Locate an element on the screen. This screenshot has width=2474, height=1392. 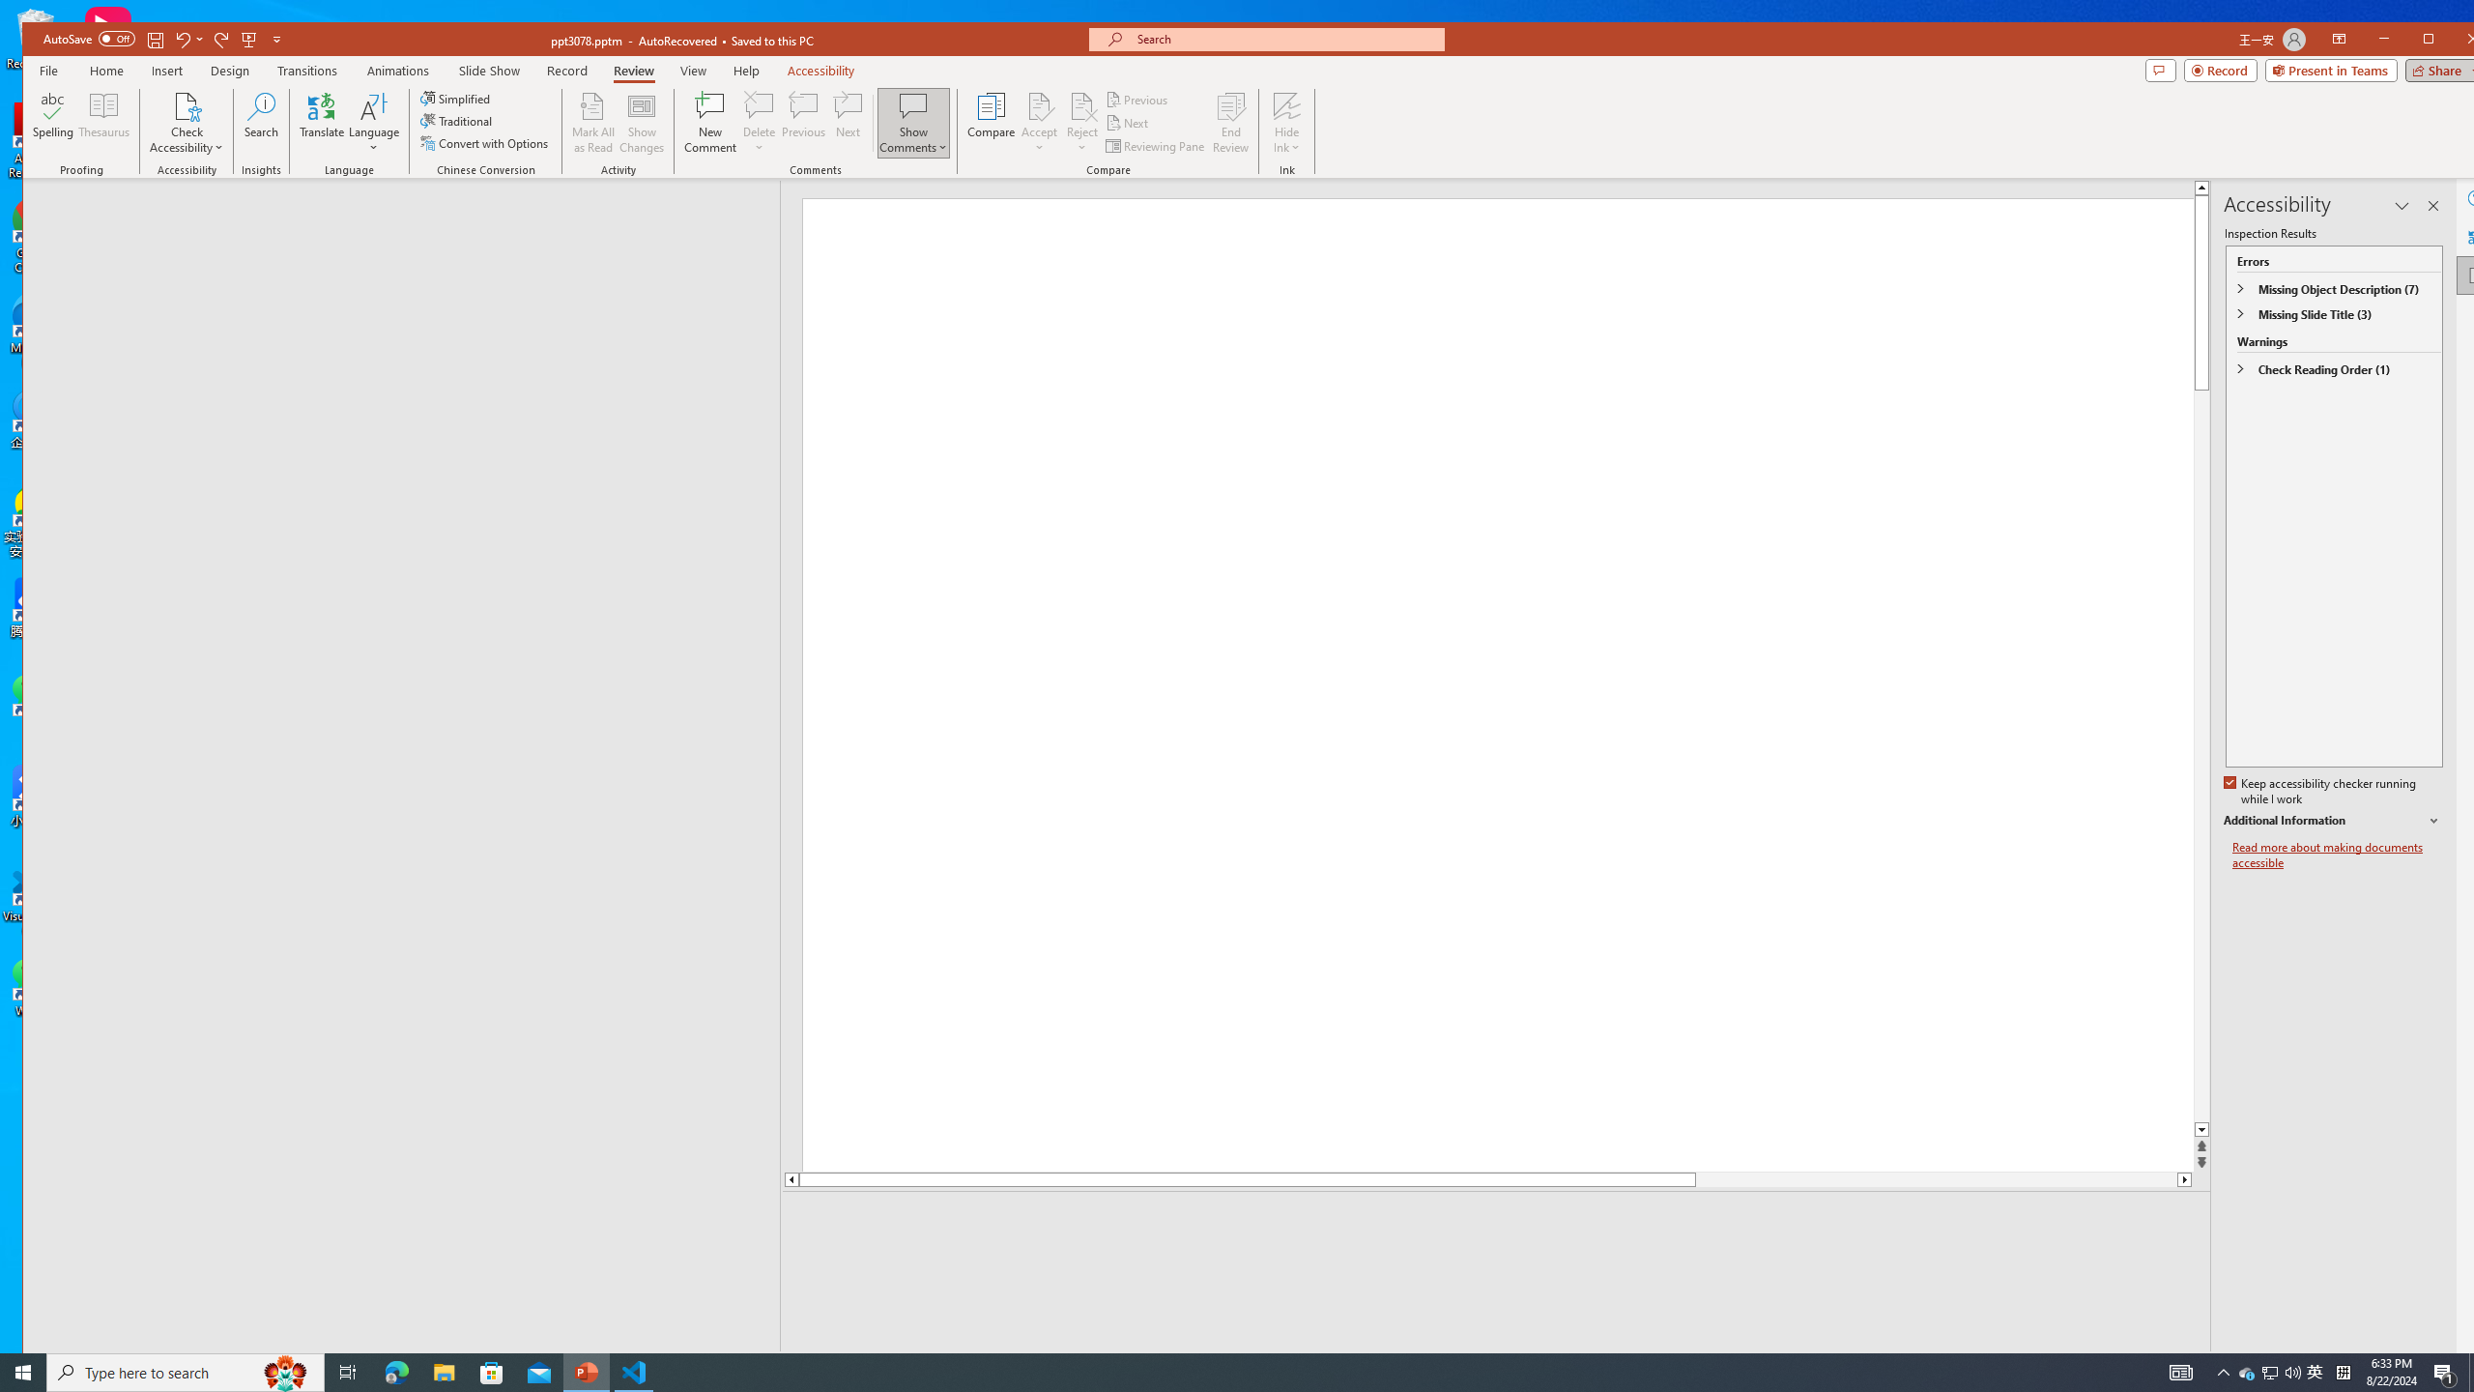
Ribbon Display Options is located at coordinates (2340, 39).